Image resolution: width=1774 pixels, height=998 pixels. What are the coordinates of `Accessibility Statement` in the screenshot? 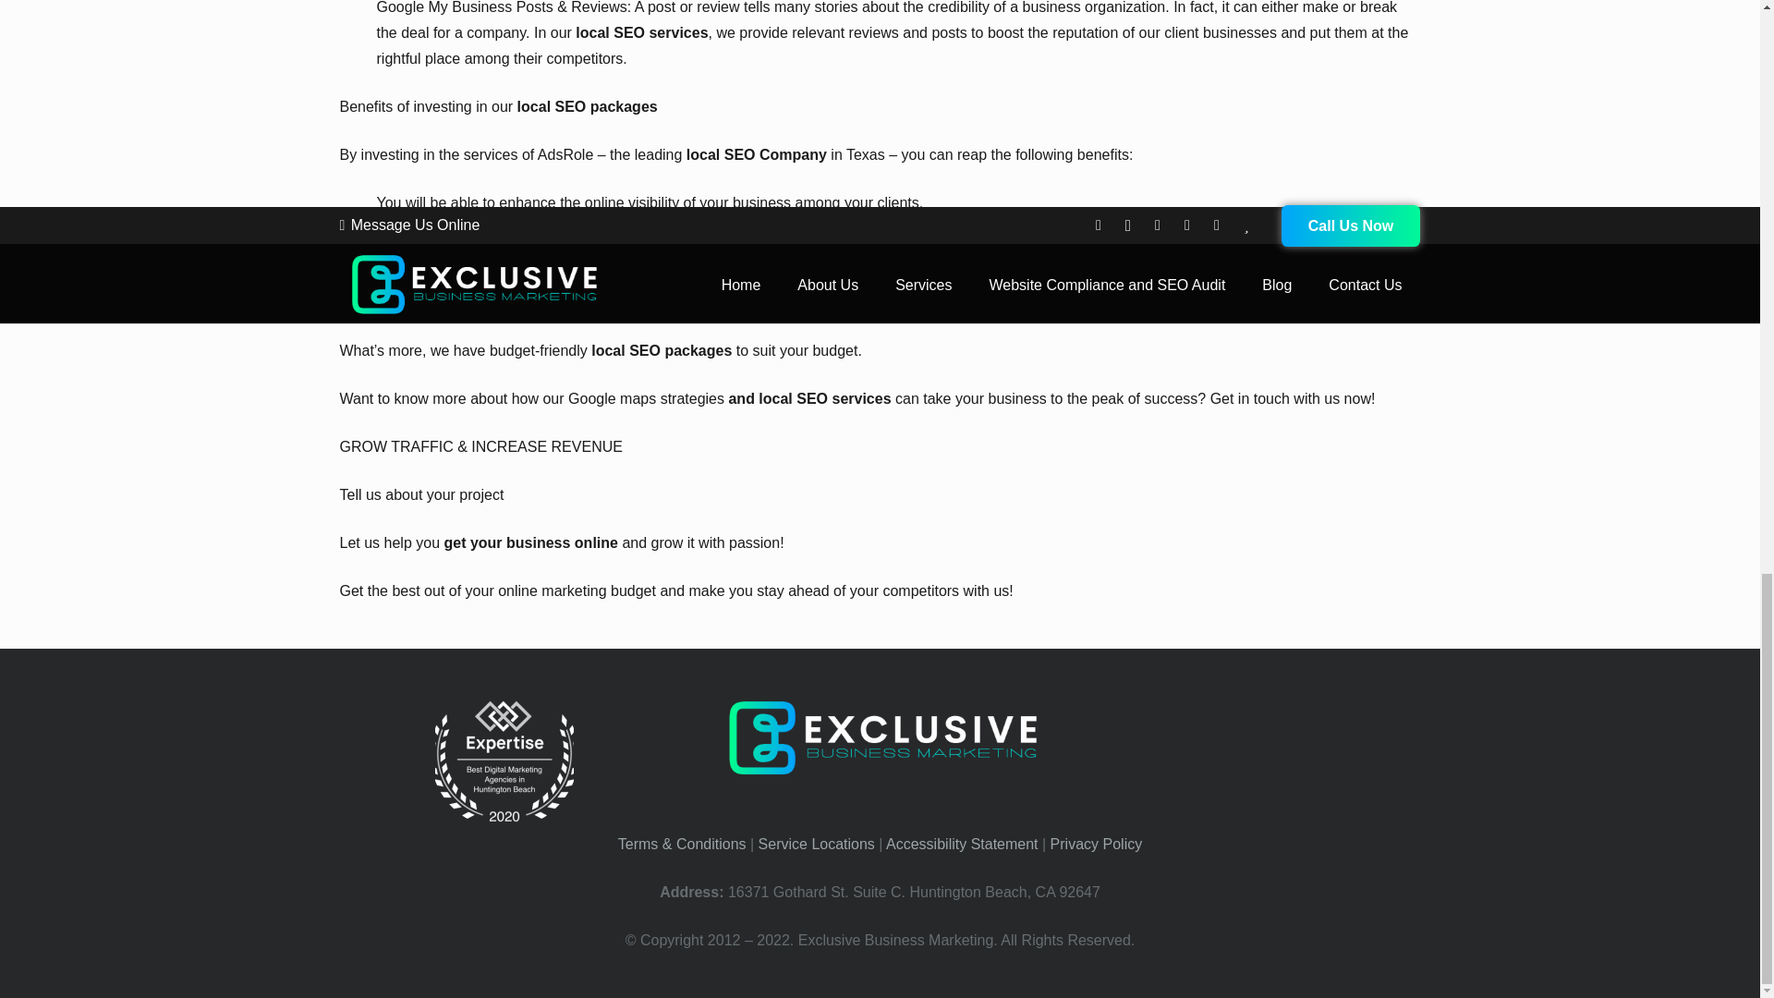 It's located at (961, 845).